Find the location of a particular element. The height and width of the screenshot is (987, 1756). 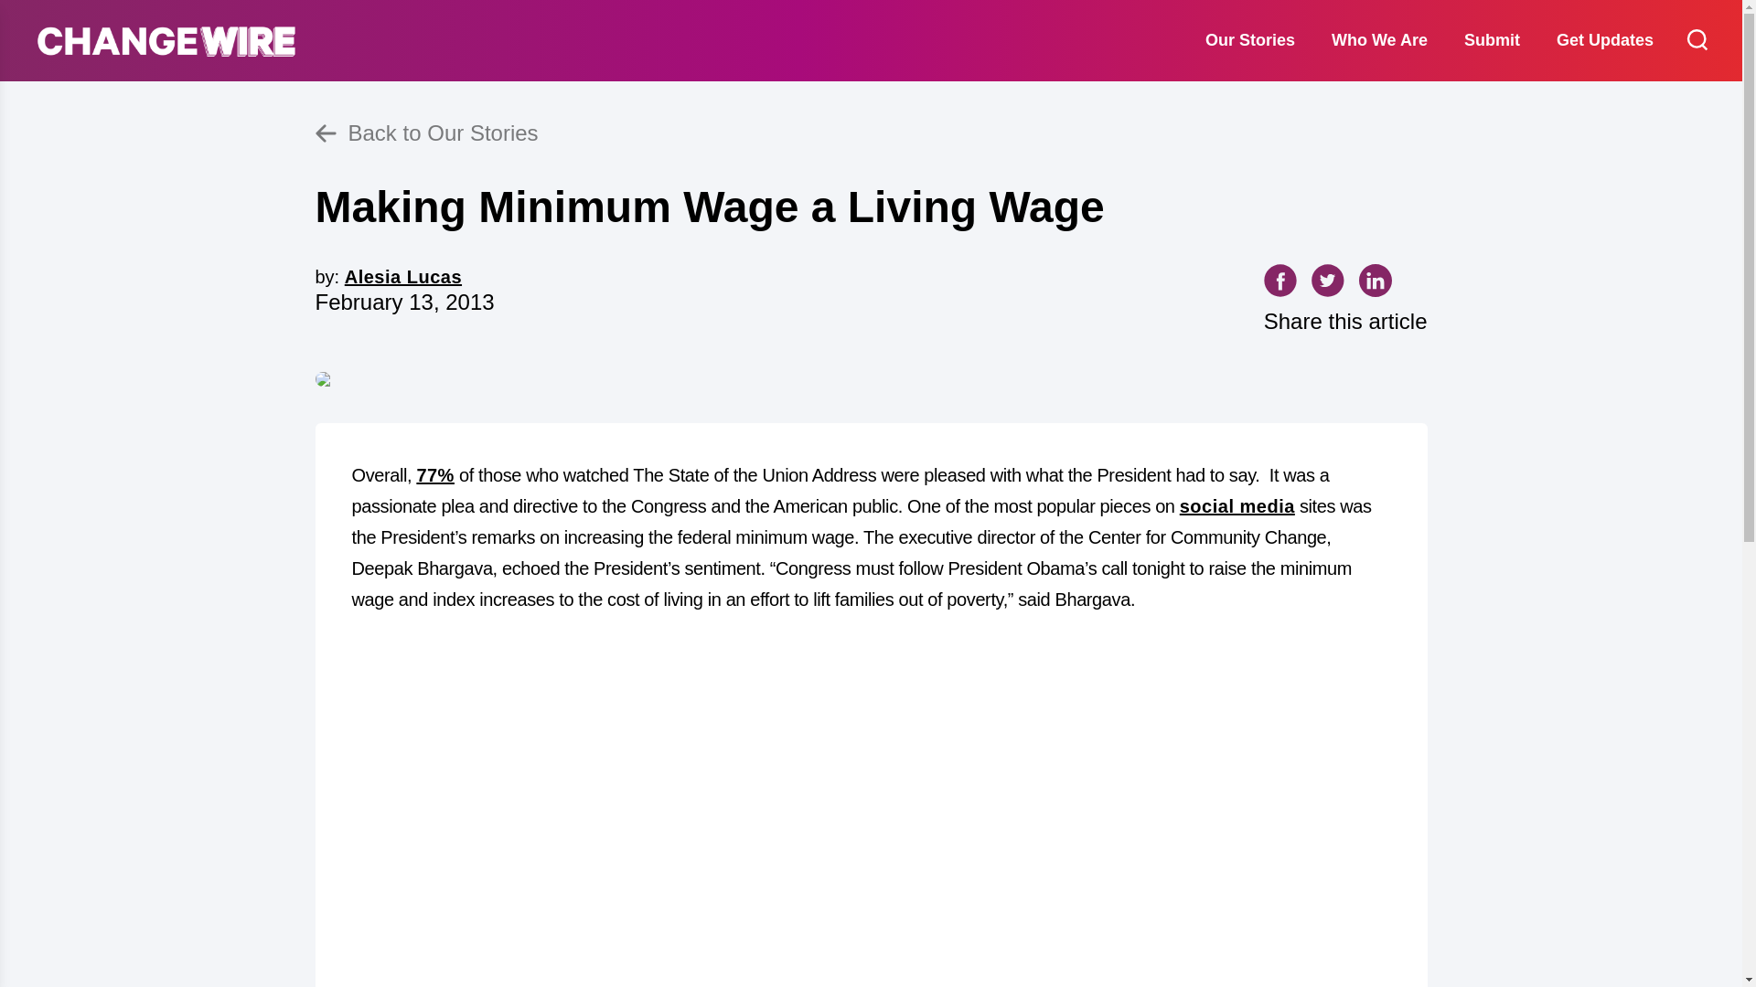

Get Updates is located at coordinates (1604, 40).